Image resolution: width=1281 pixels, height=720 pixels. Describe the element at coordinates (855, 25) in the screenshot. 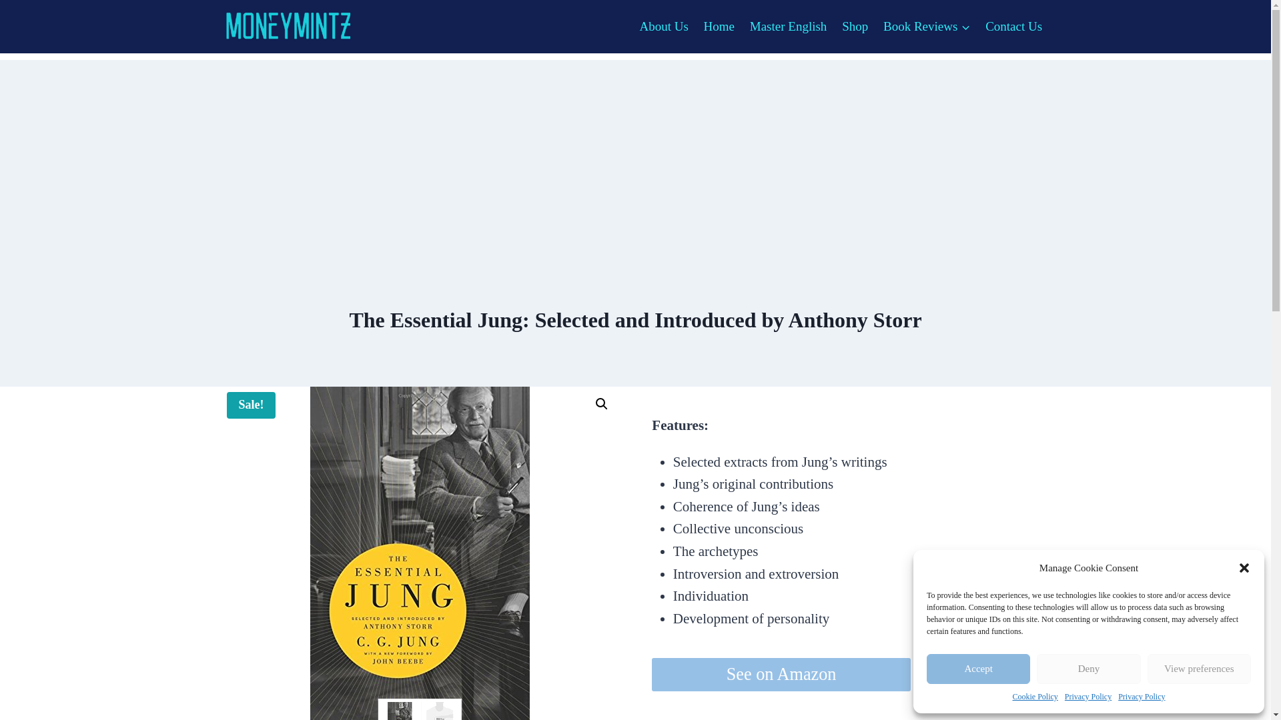

I see `Shop` at that location.